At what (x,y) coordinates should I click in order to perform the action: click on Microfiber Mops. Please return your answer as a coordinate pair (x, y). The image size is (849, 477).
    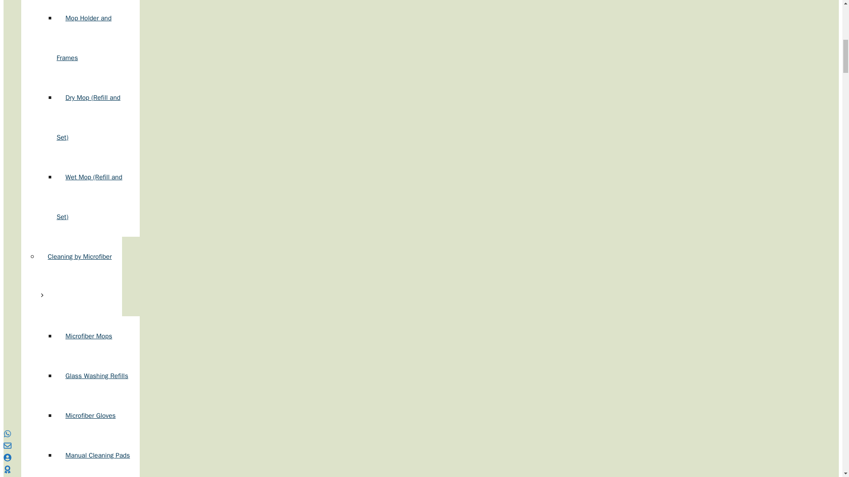
    Looking at the image, I should click on (89, 336).